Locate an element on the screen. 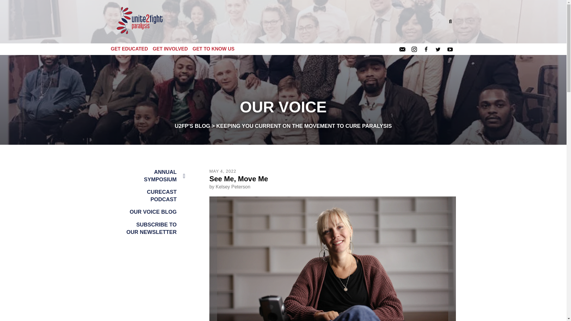  logo is located at coordinates (140, 21).